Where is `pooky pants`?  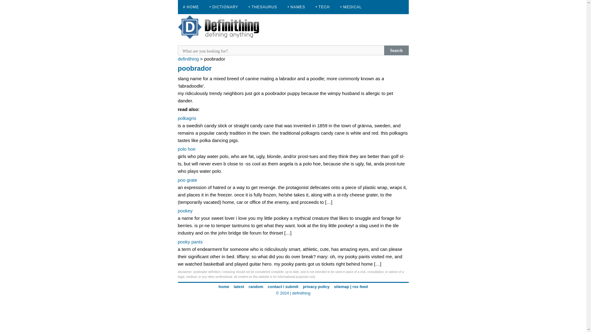 pooky pants is located at coordinates (190, 242).